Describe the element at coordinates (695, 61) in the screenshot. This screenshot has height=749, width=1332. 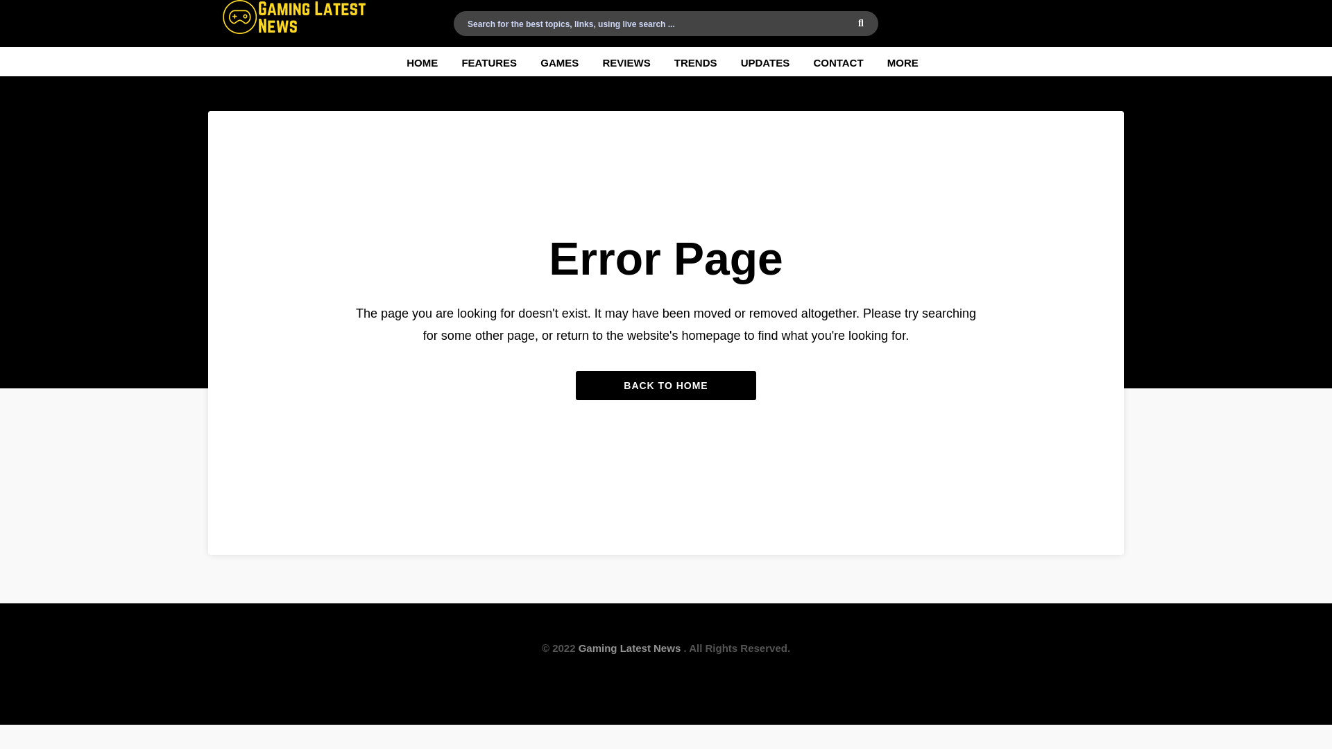
I see `TRENDS` at that location.